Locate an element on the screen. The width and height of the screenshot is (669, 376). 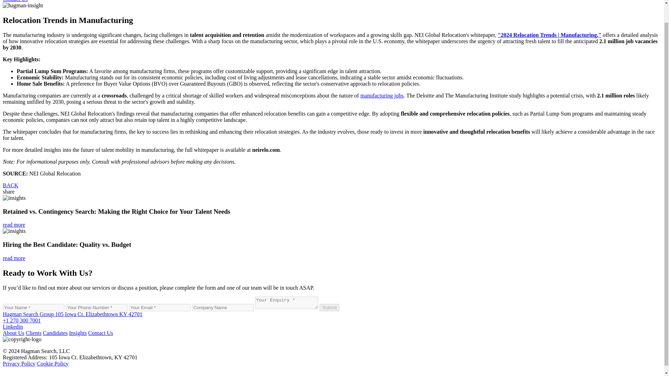
read more is located at coordinates (14, 258).